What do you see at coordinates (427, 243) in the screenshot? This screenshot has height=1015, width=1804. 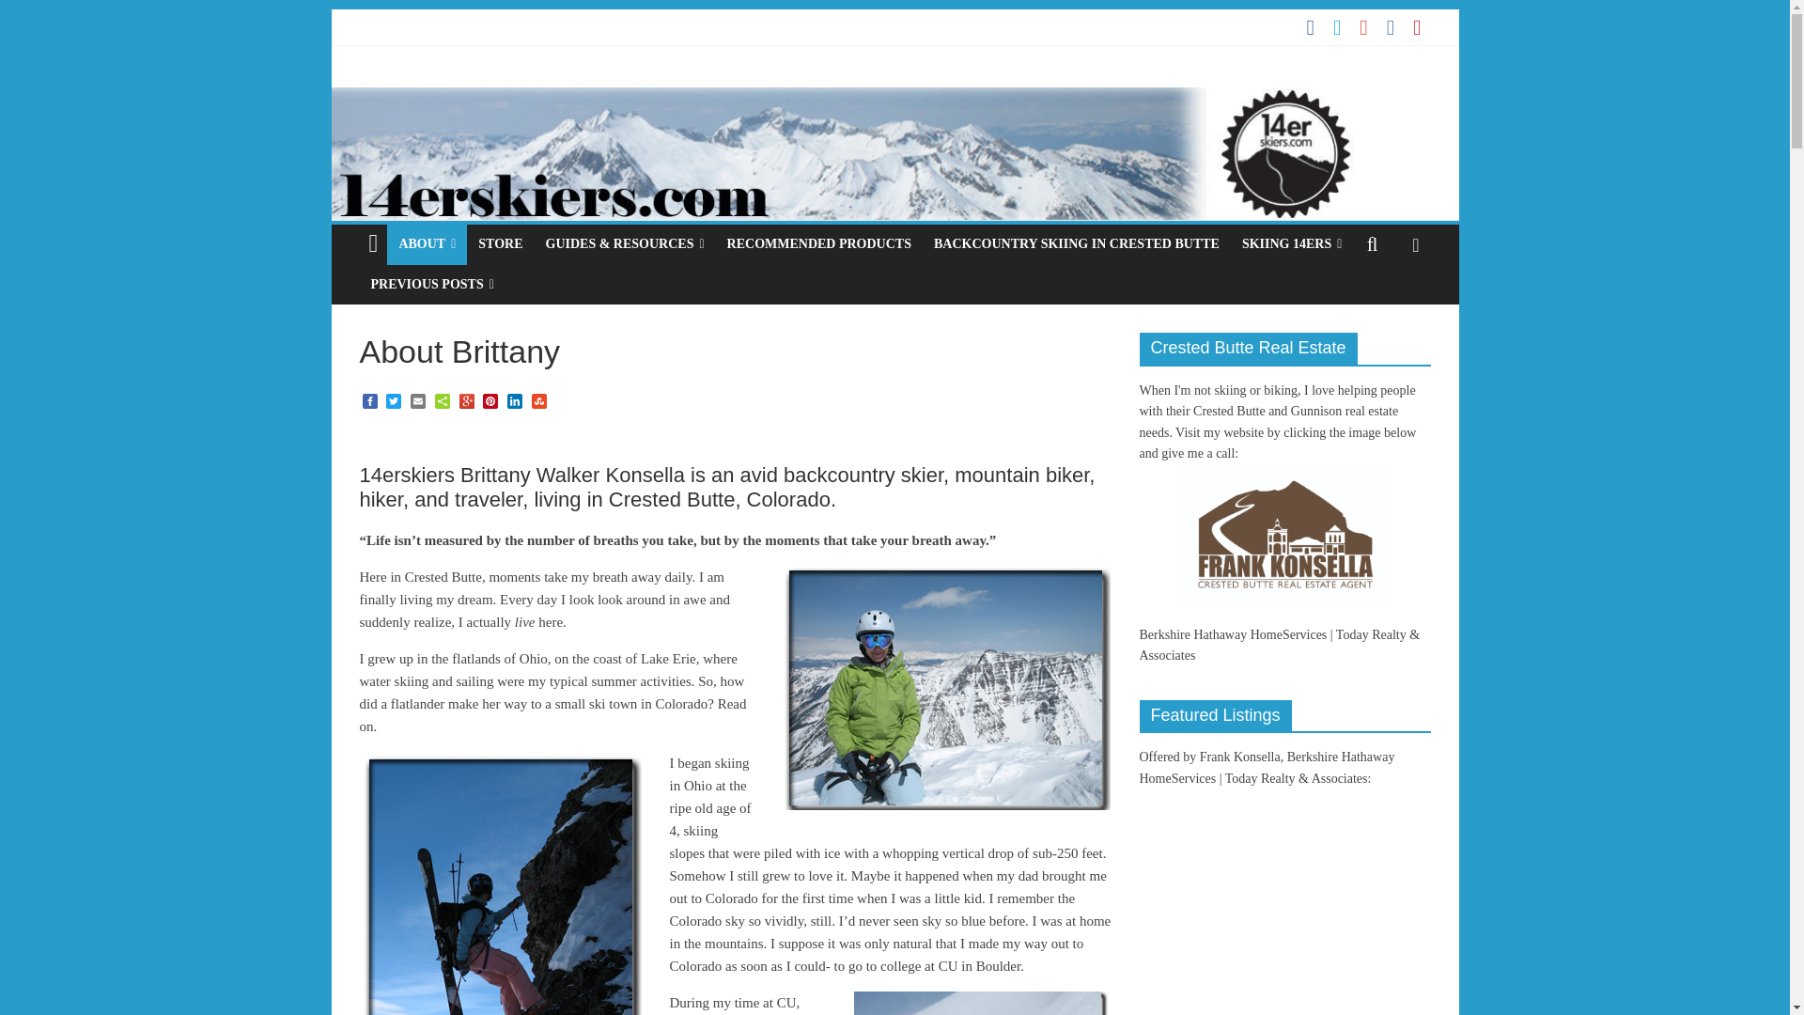 I see `ABOUT` at bounding box center [427, 243].